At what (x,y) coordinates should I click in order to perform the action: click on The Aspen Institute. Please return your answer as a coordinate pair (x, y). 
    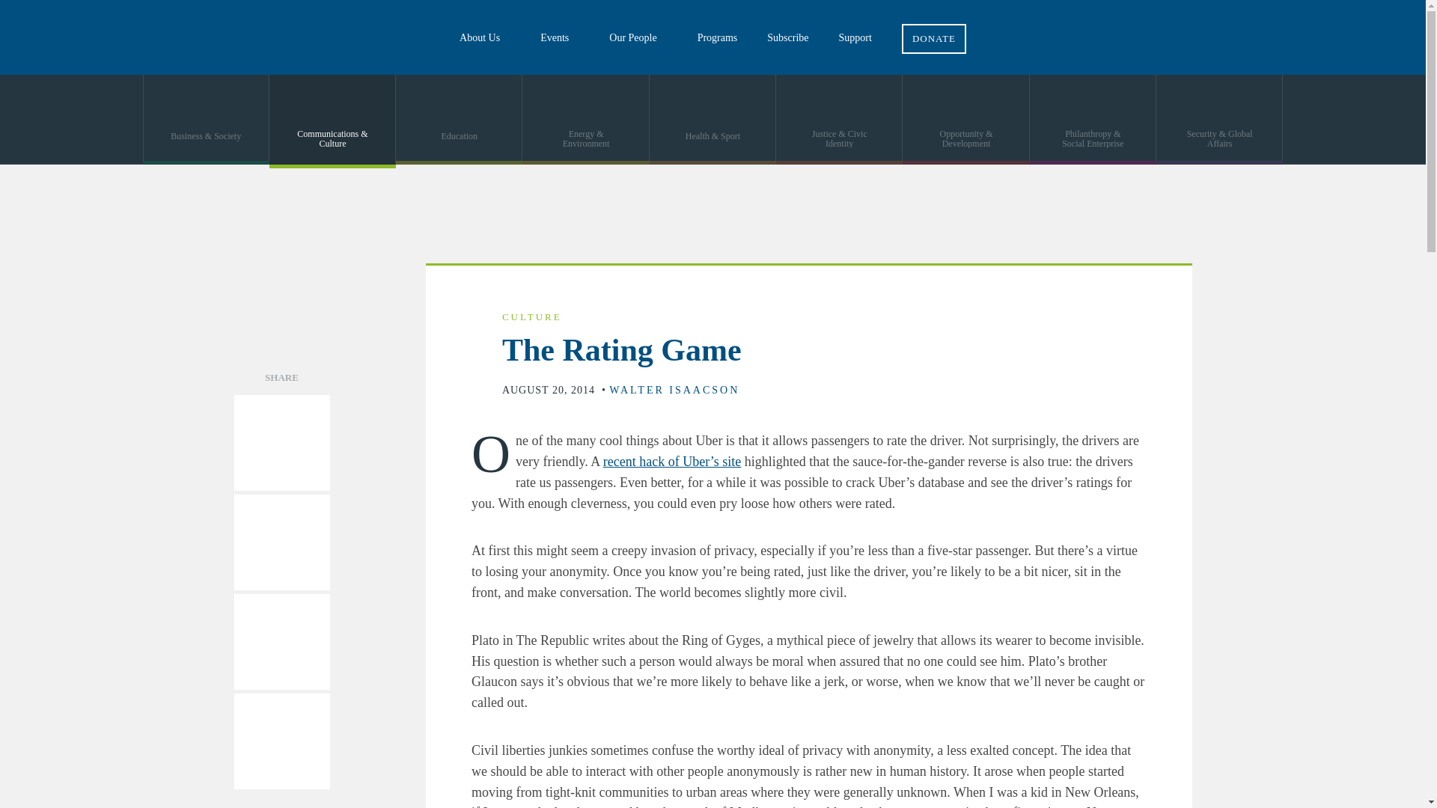
    Looking at the image, I should click on (112, 37).